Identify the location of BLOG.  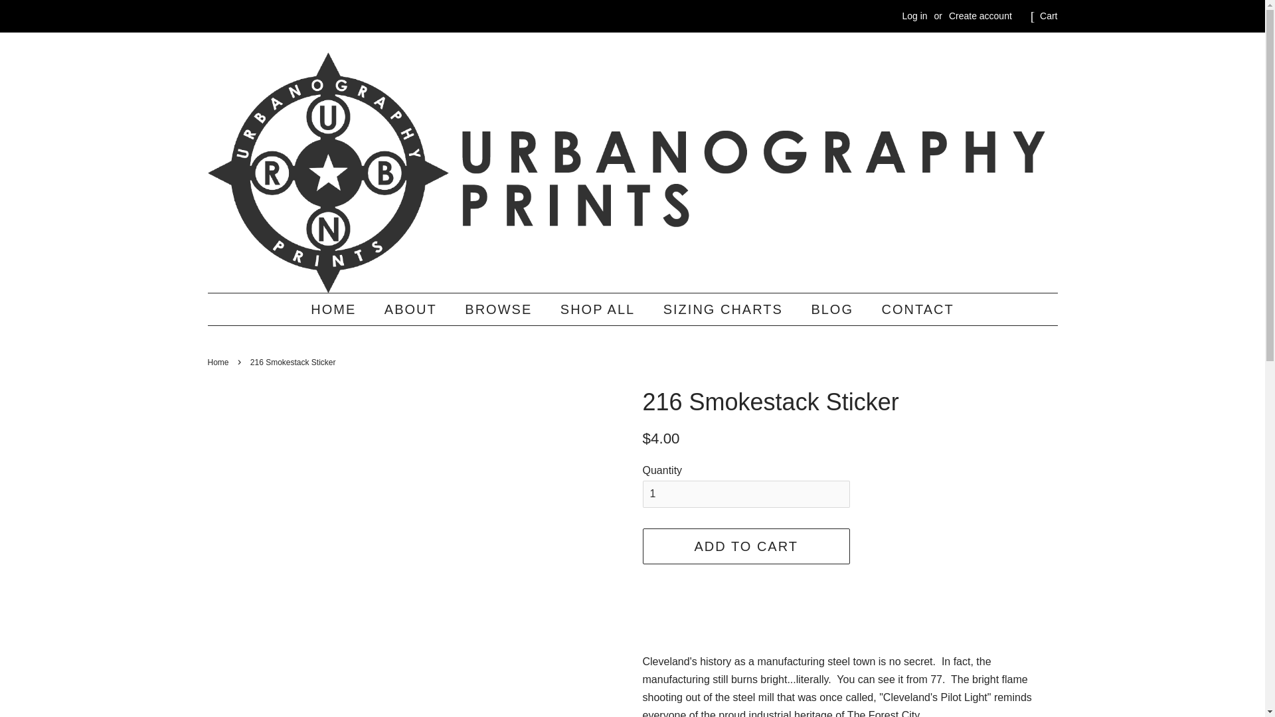
(833, 309).